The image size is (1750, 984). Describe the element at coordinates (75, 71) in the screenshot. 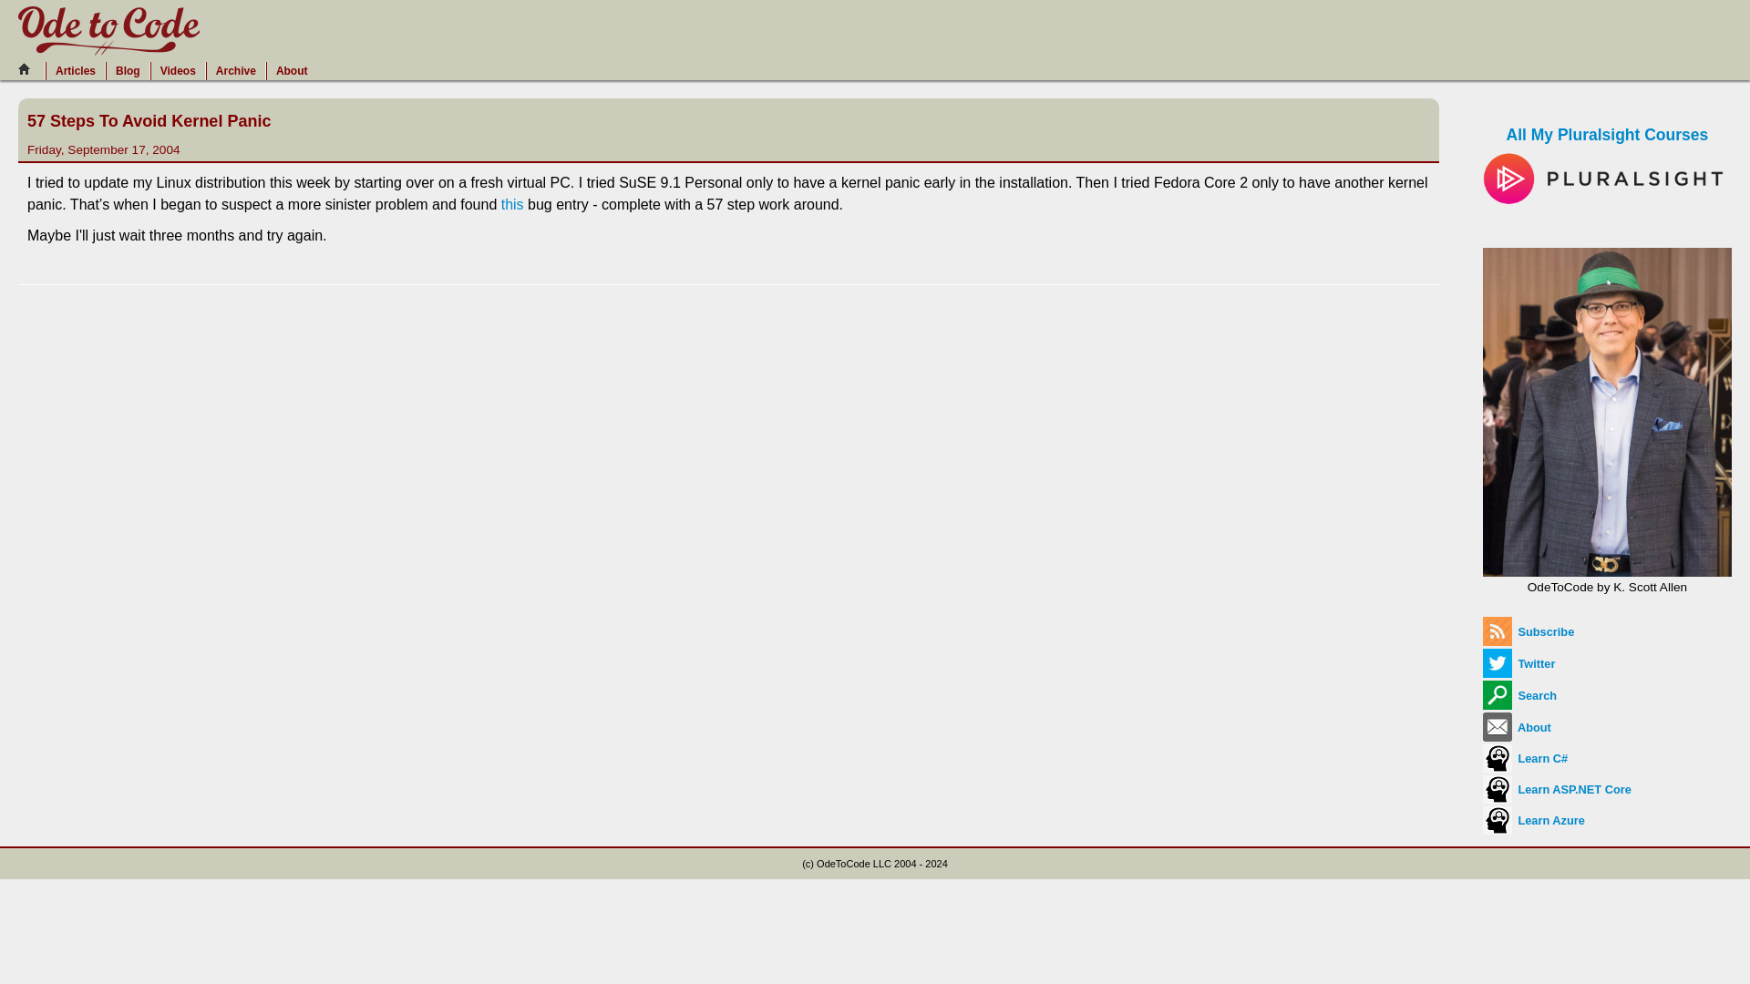

I see `Articles` at that location.